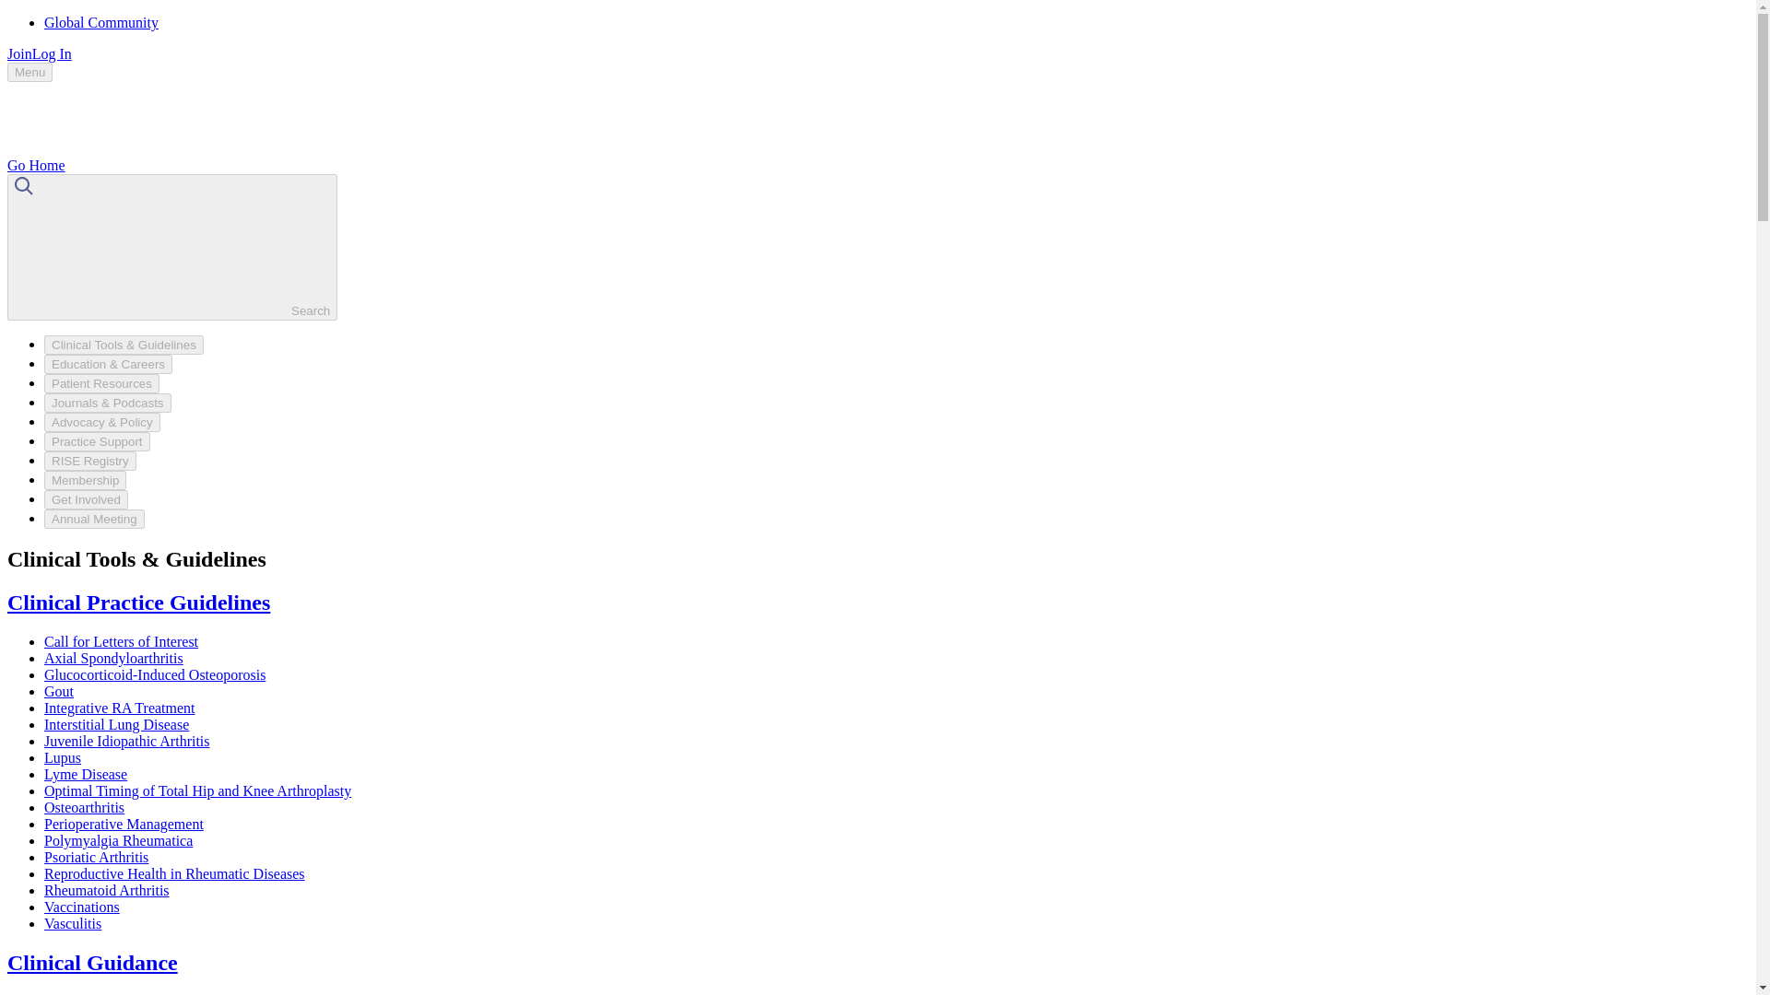  Describe the element at coordinates (82, 907) in the screenshot. I see `Vaccinations` at that location.